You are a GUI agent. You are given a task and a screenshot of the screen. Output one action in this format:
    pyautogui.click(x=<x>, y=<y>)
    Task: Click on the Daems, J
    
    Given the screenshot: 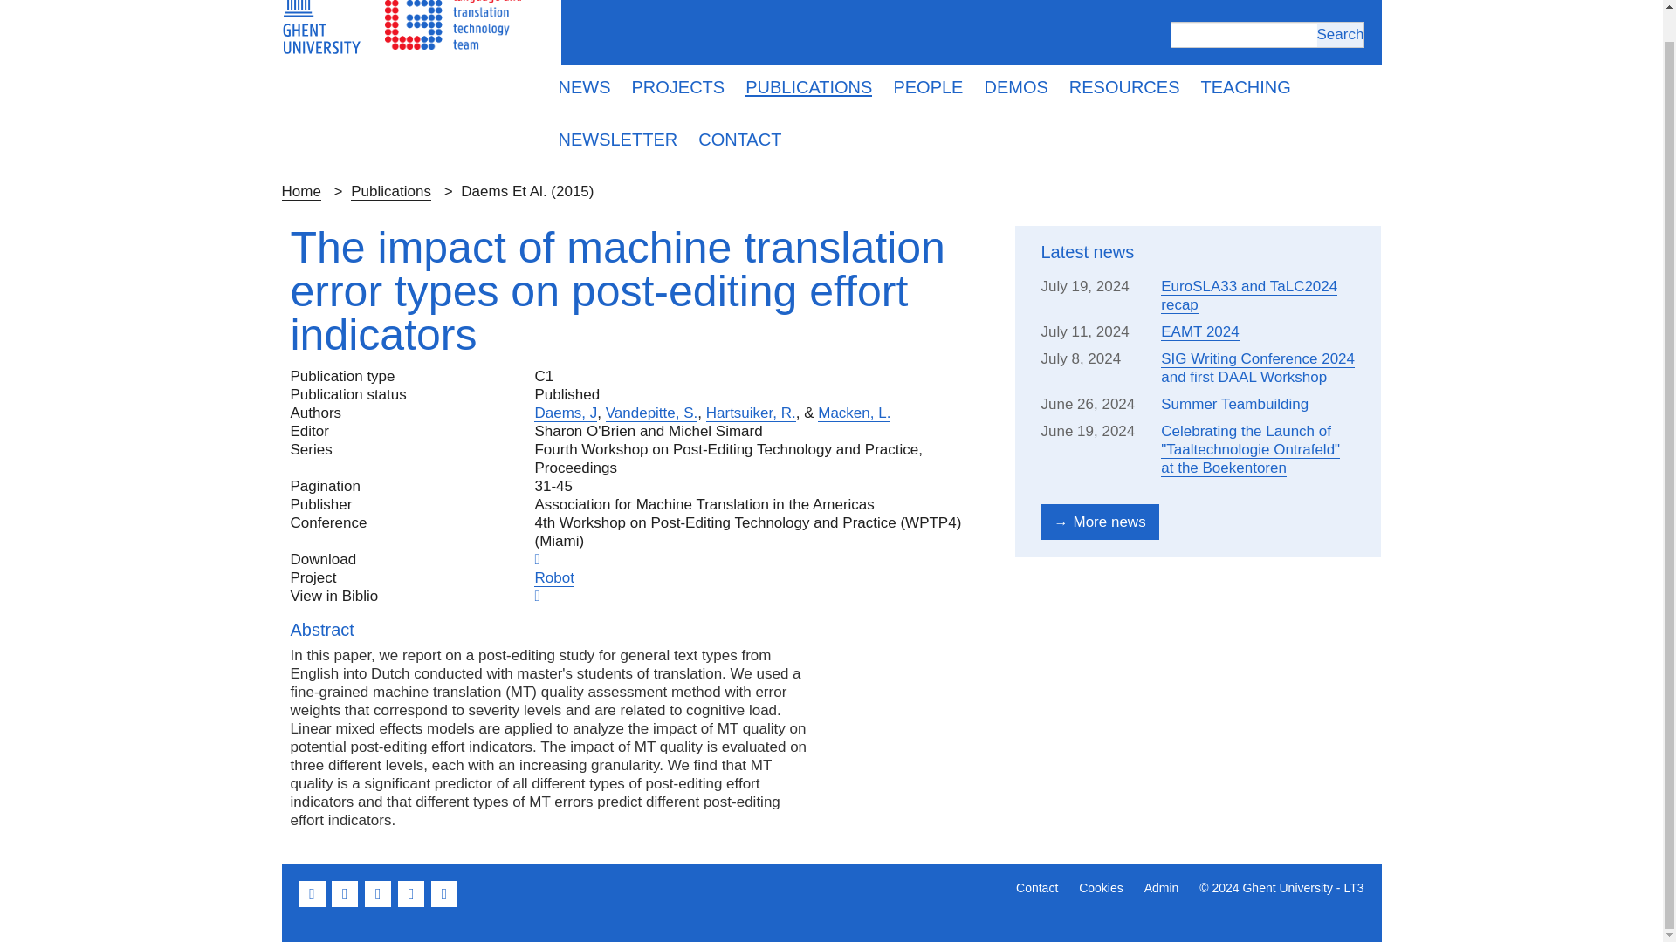 What is the action you would take?
    pyautogui.click(x=566, y=413)
    